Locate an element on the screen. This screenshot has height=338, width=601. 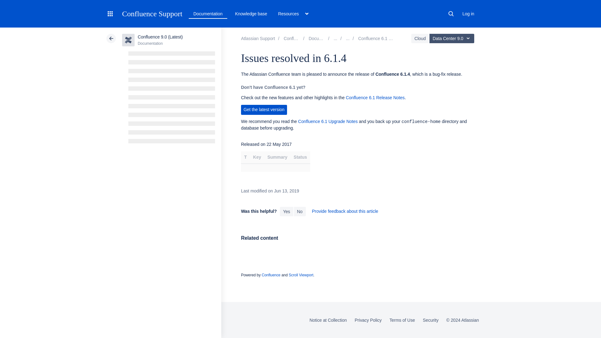
Confluence 6.1 Release Notes is located at coordinates (388, 38).